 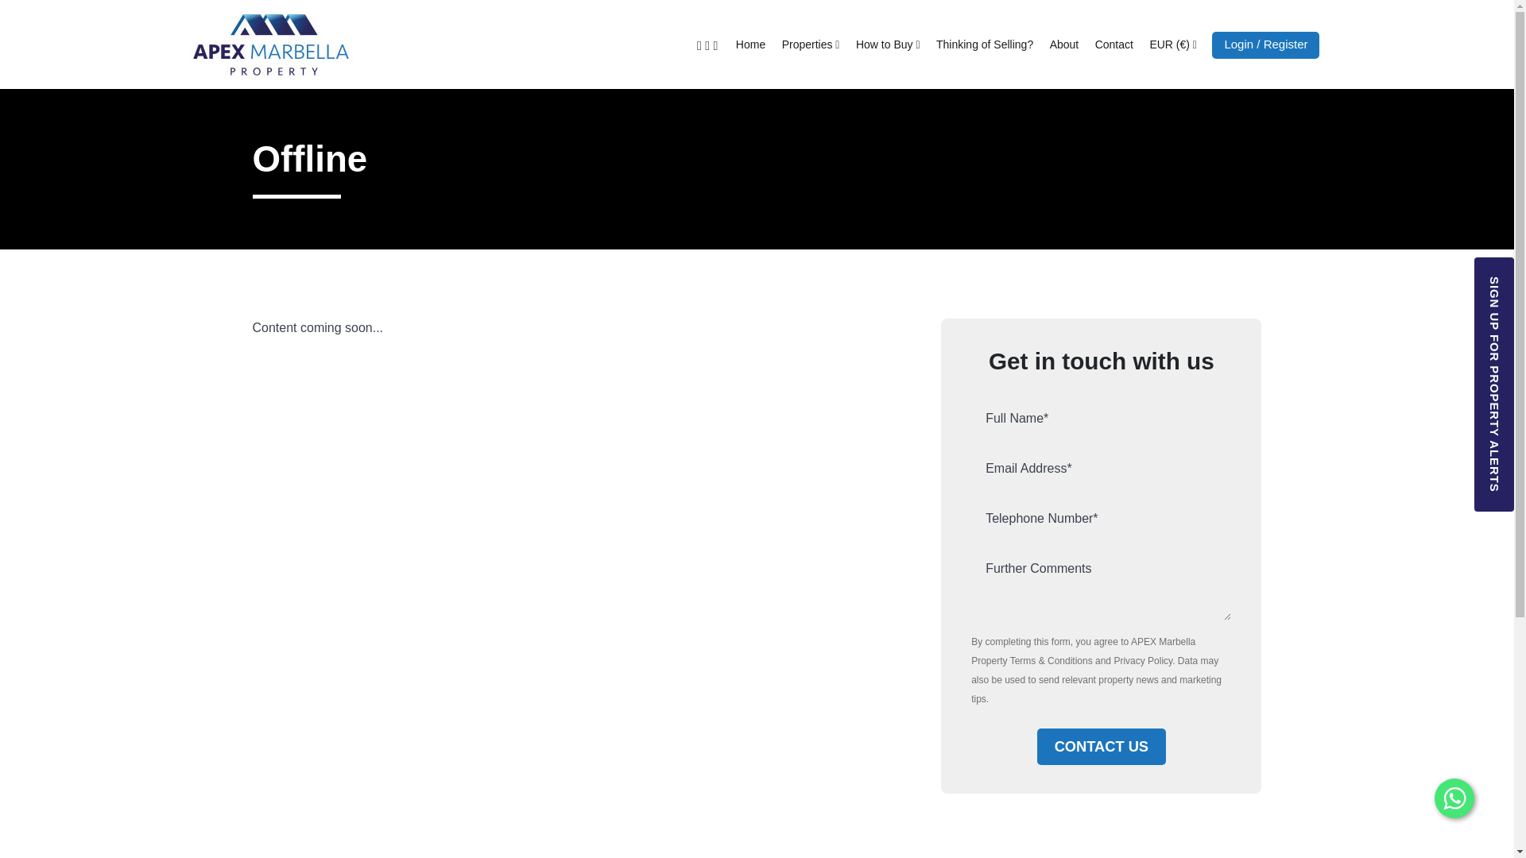 I want to click on Contact, so click(x=1114, y=44).